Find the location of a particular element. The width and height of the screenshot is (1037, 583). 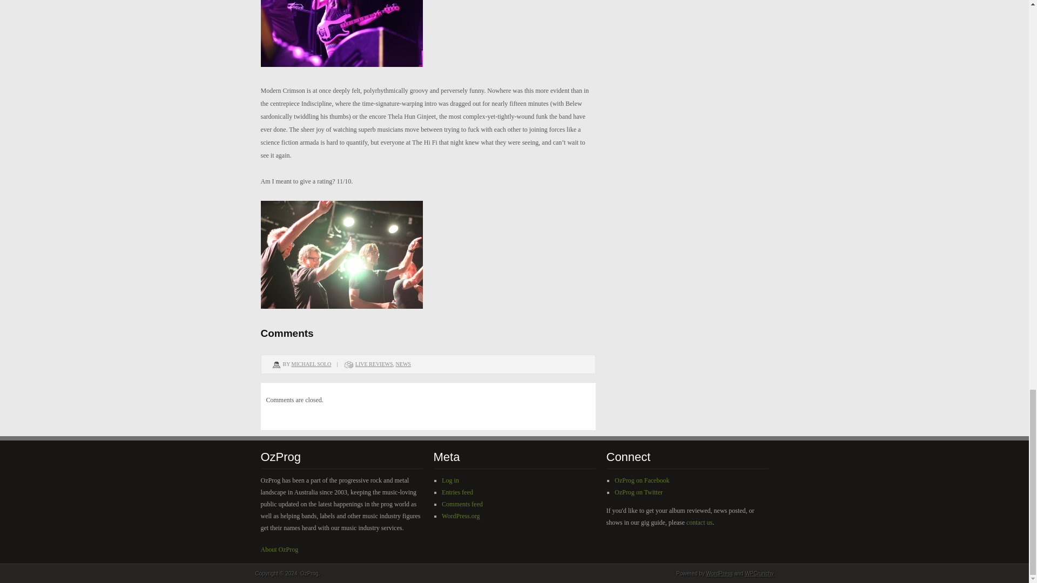

OzProg on Twitter is located at coordinates (638, 492).